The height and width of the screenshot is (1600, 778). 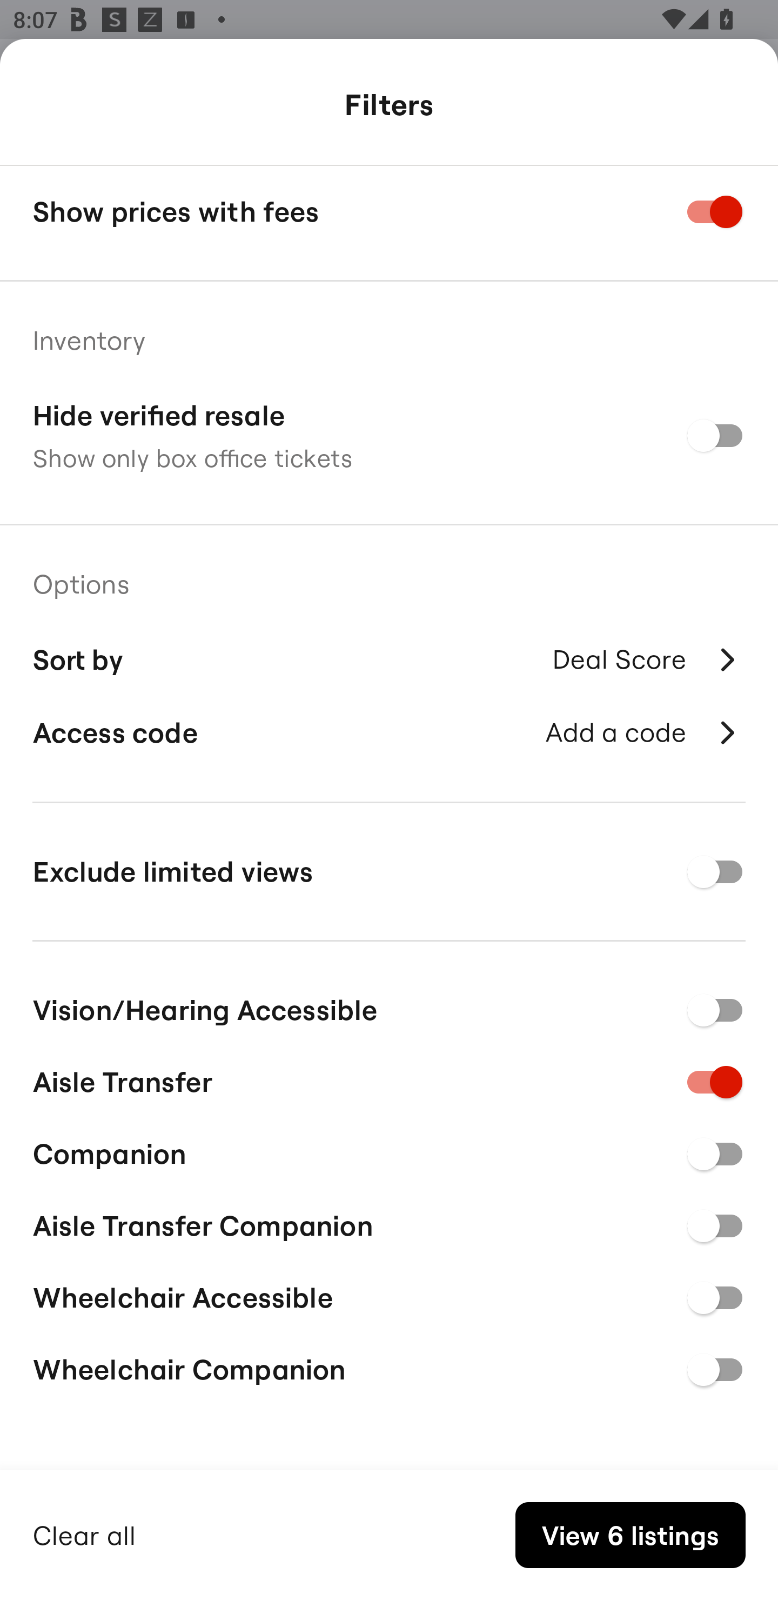 What do you see at coordinates (389, 1006) in the screenshot?
I see `Vision/Hearing Accessible` at bounding box center [389, 1006].